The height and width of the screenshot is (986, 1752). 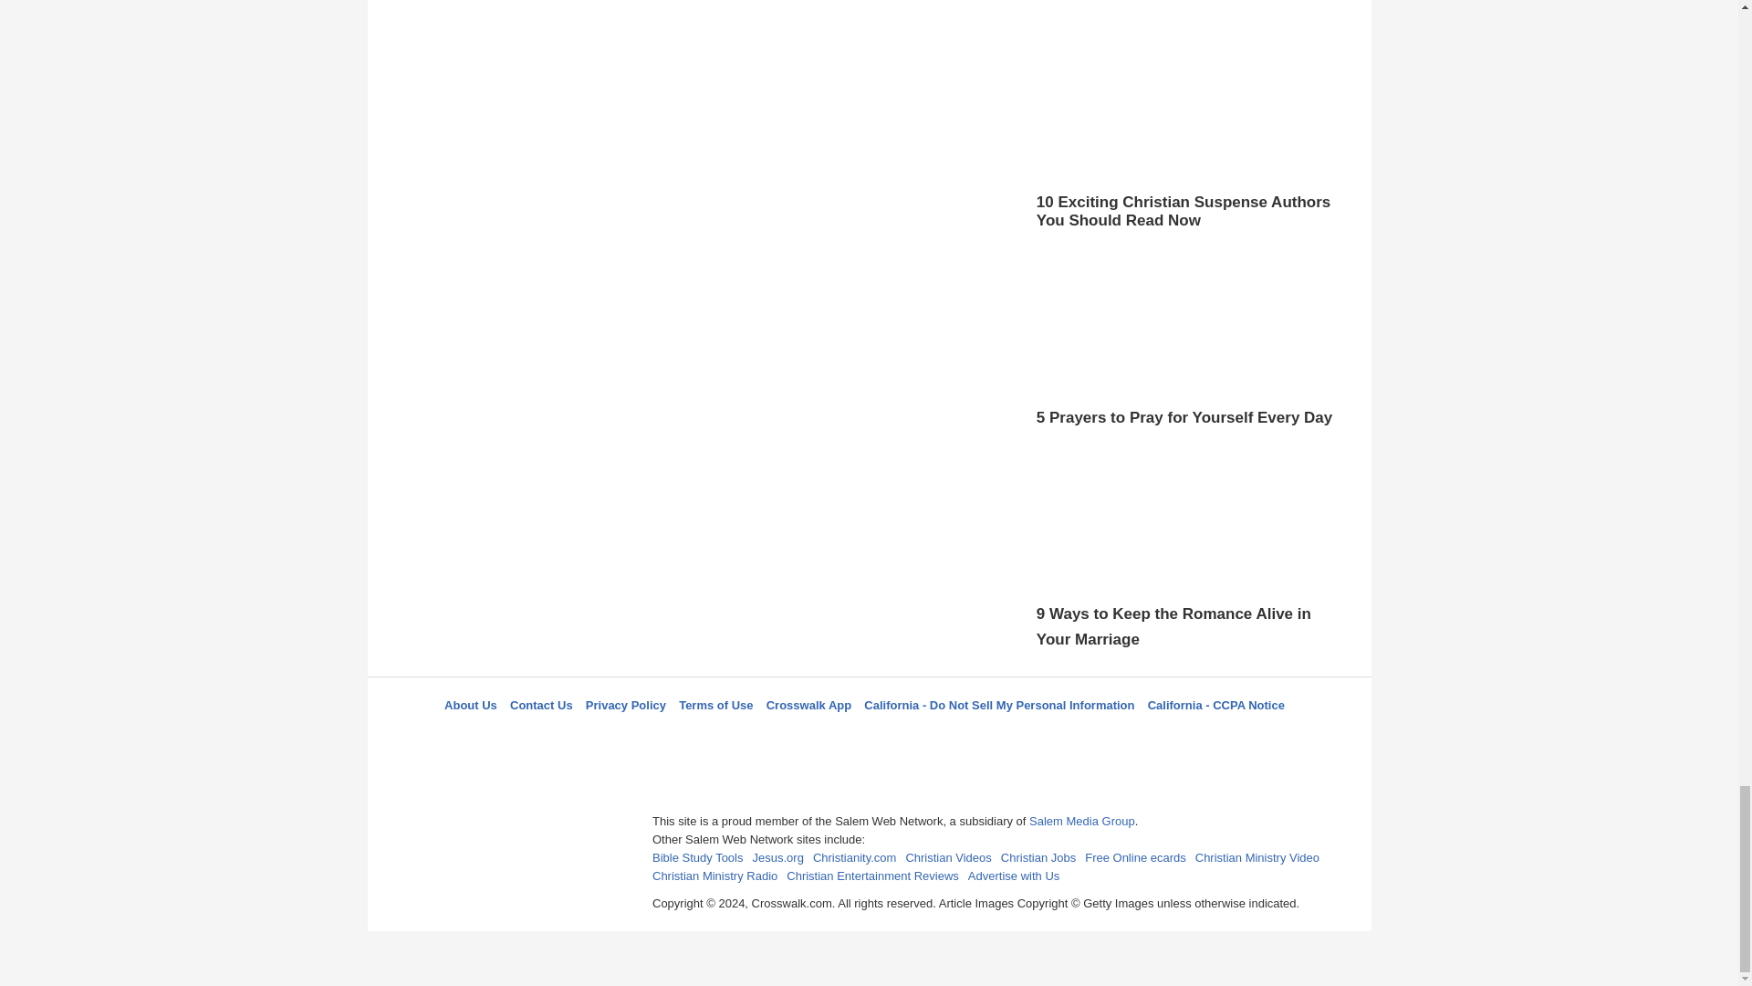 What do you see at coordinates (912, 738) in the screenshot?
I see `Pinterest` at bounding box center [912, 738].